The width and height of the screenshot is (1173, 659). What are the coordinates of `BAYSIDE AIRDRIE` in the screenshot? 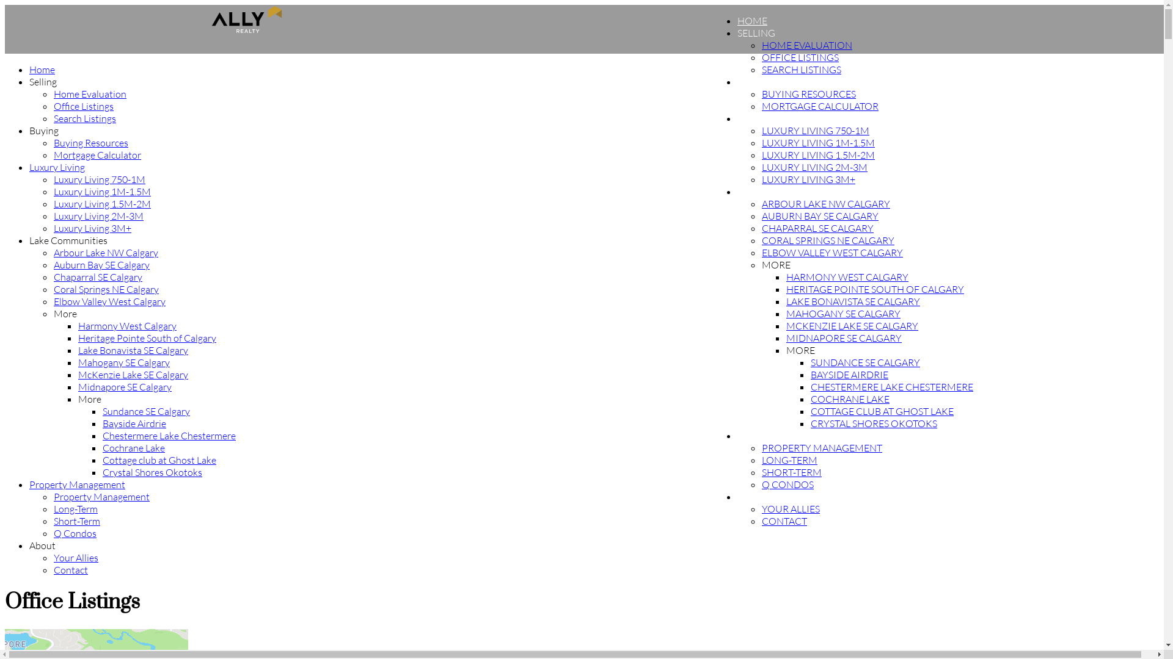 It's located at (849, 375).